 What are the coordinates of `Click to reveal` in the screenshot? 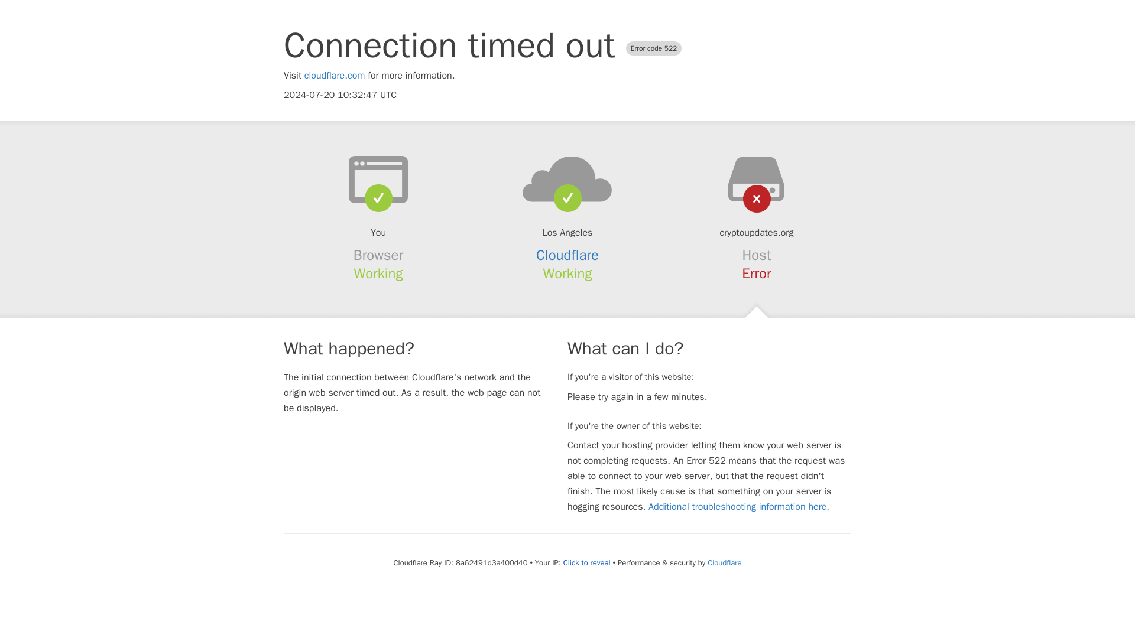 It's located at (586, 562).